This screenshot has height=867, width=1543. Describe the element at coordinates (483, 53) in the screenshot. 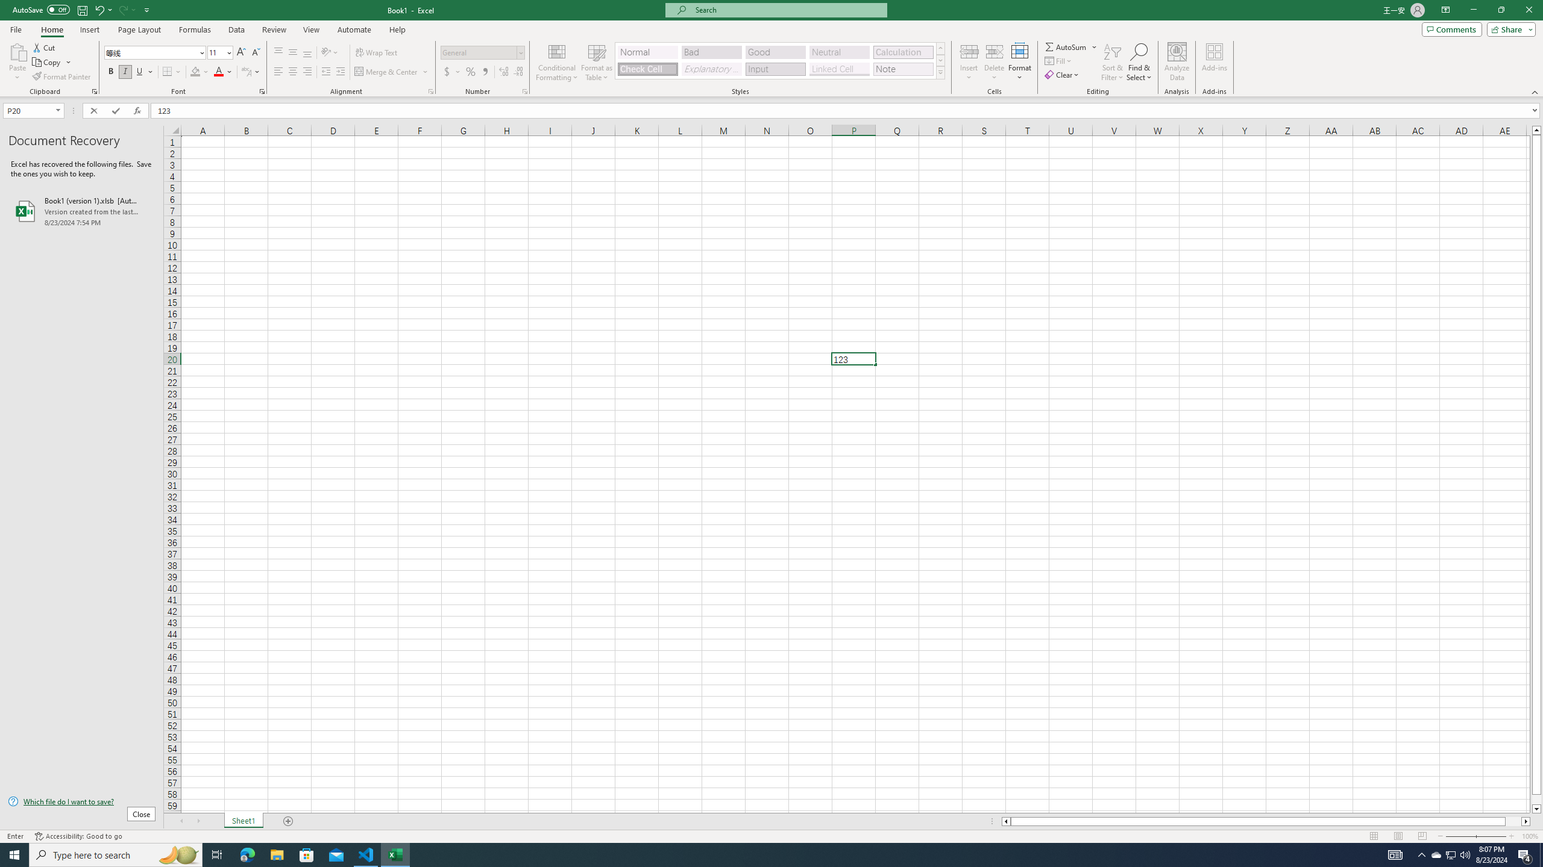

I see `Number Format` at that location.